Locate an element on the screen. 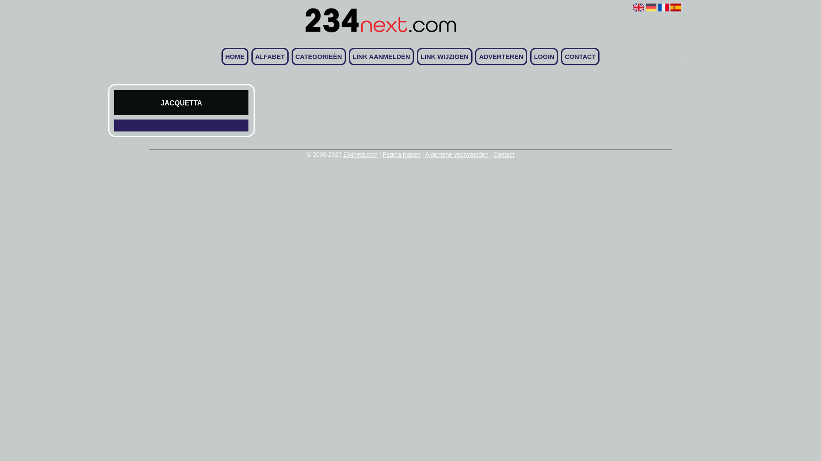 The image size is (821, 461). 234next.com is located at coordinates (360, 155).